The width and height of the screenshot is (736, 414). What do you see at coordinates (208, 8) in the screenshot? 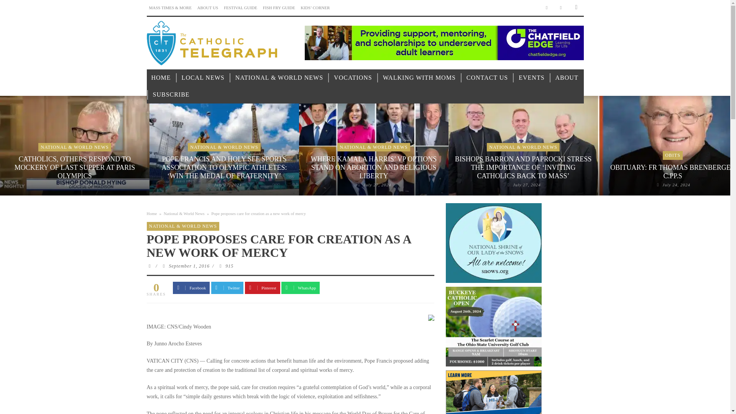
I see `ABOUT US` at bounding box center [208, 8].